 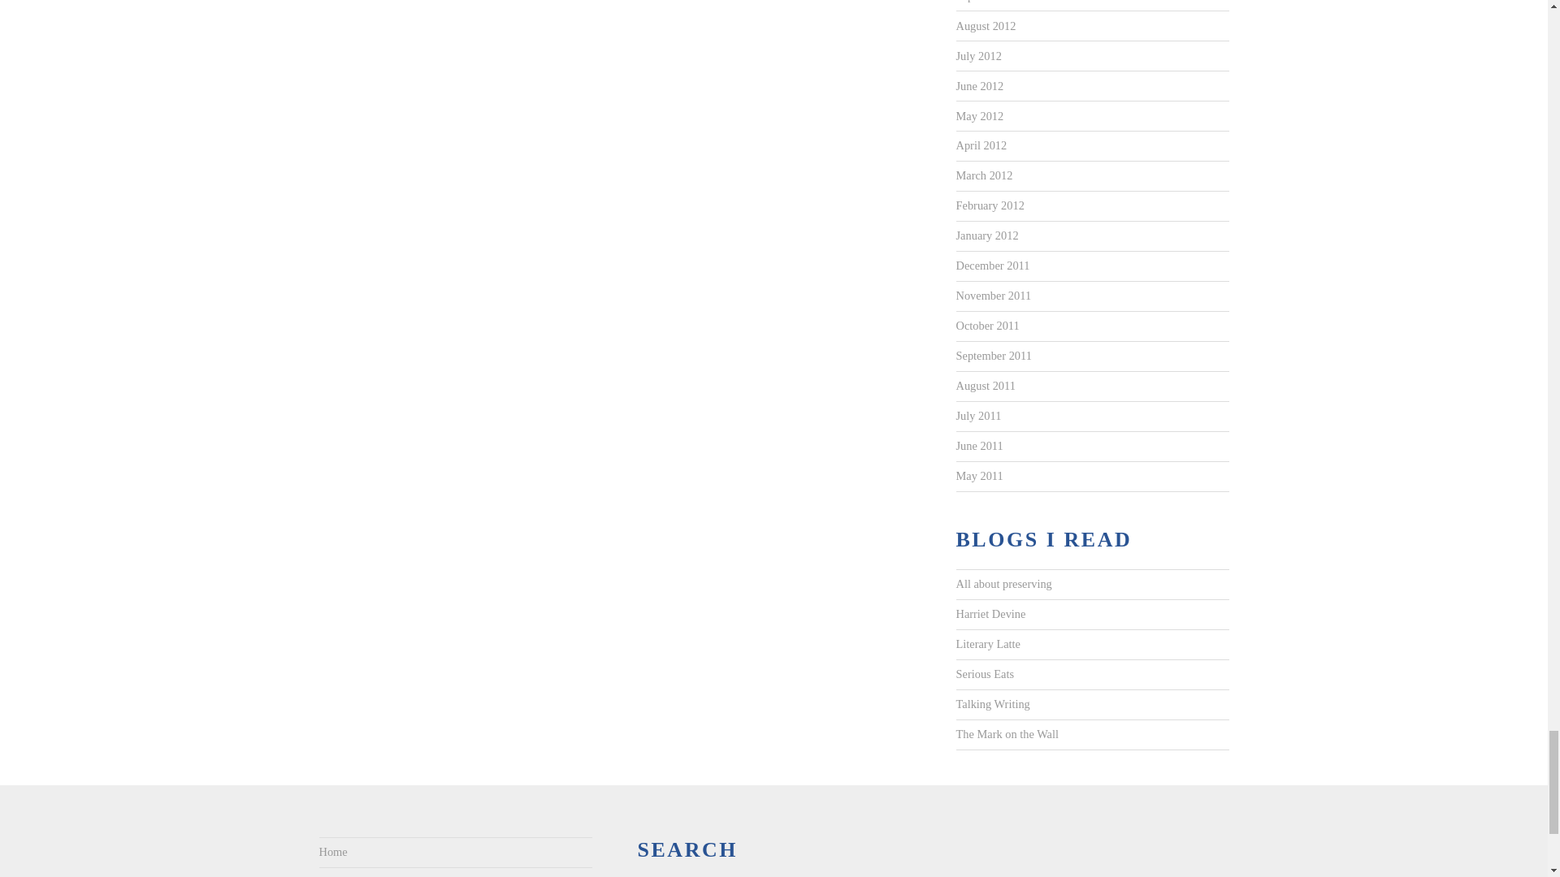 What do you see at coordinates (987, 645) in the screenshot?
I see `Online literary magazine with work I like!` at bounding box center [987, 645].